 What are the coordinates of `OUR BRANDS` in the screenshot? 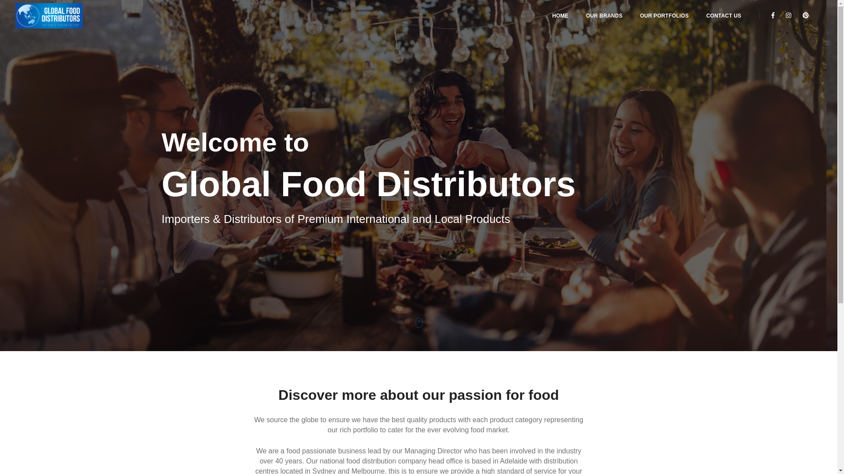 It's located at (604, 16).